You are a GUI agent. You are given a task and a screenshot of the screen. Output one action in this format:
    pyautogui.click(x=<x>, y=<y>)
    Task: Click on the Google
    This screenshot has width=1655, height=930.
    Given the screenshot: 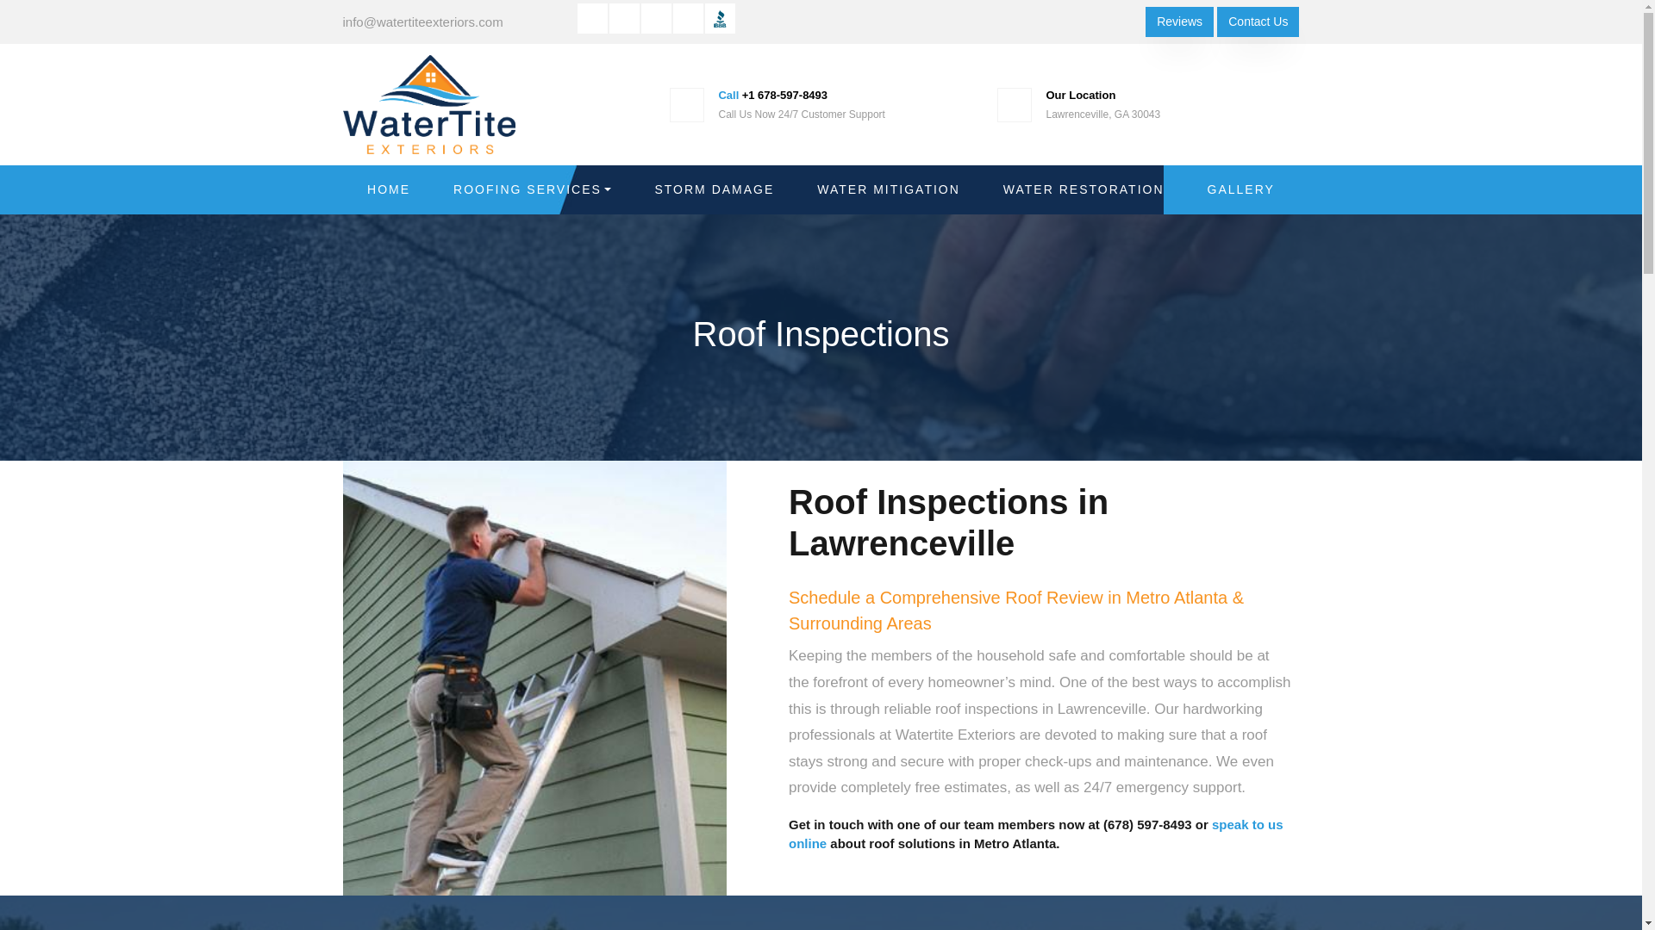 What is the action you would take?
    pyautogui.click(x=592, y=18)
    